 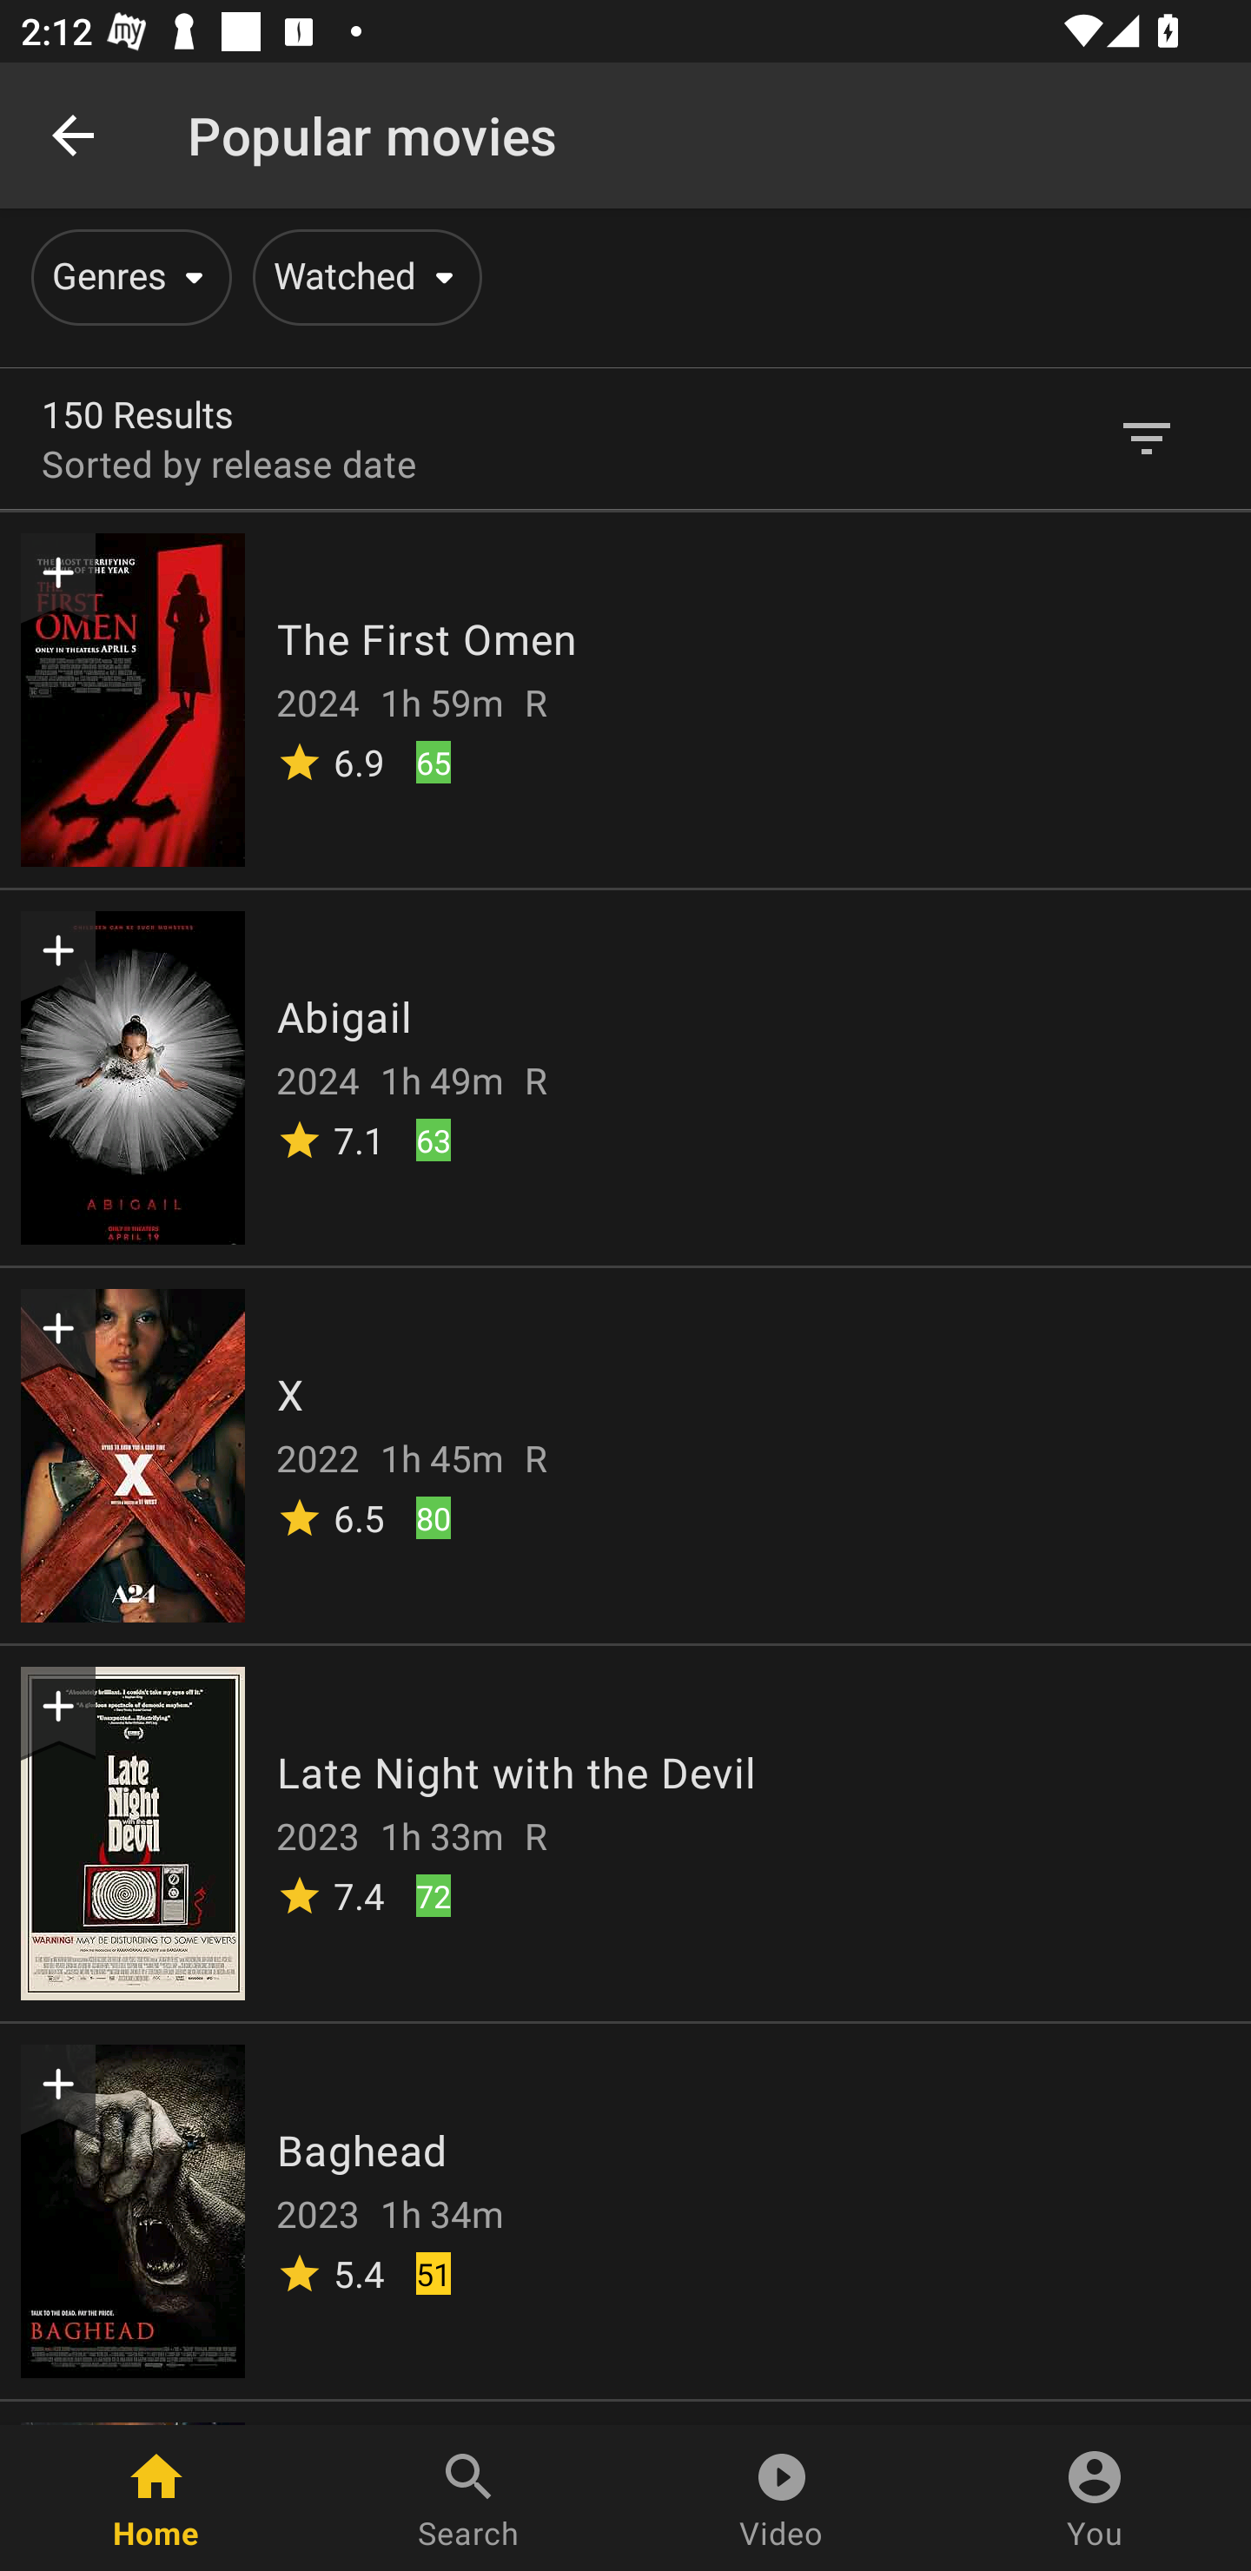 What do you see at coordinates (782, 2498) in the screenshot?
I see `Video` at bounding box center [782, 2498].